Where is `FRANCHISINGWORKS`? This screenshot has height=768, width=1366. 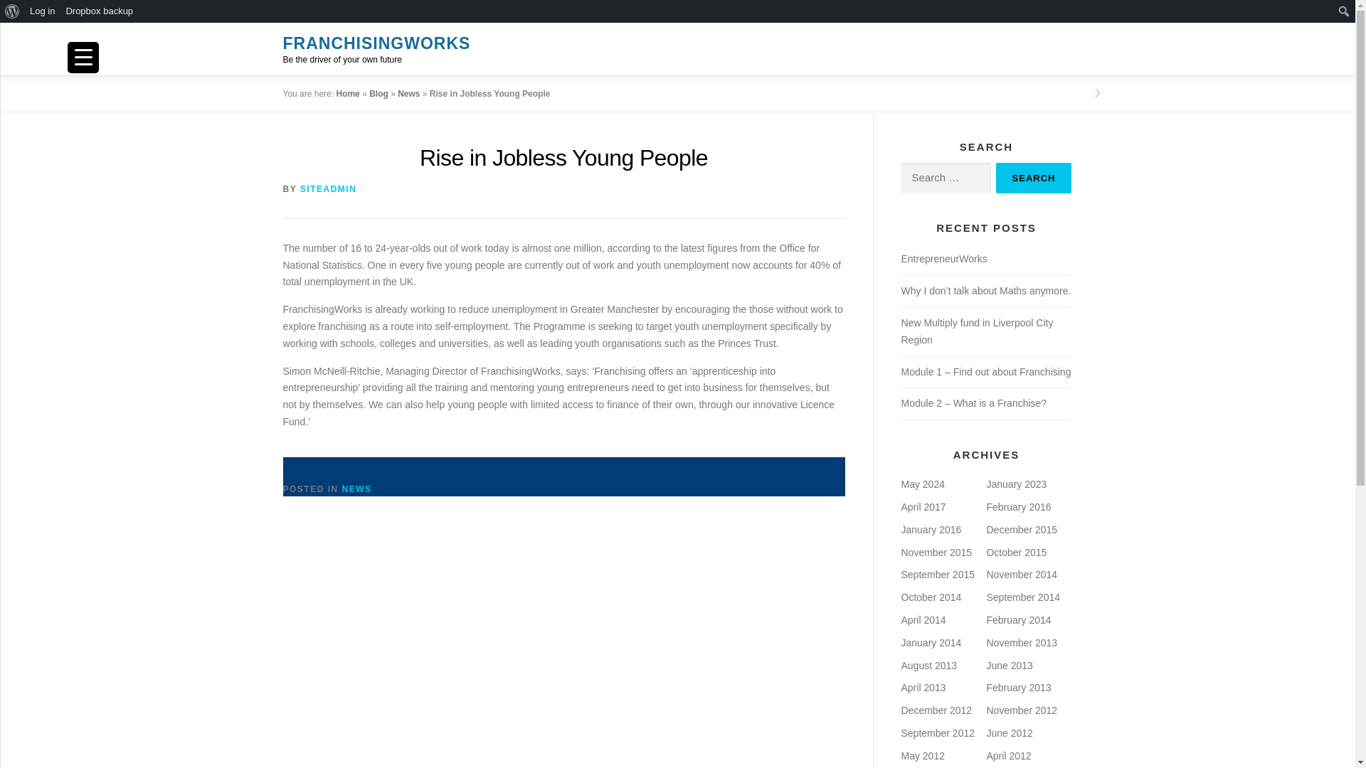 FRANCHISINGWORKS is located at coordinates (377, 43).